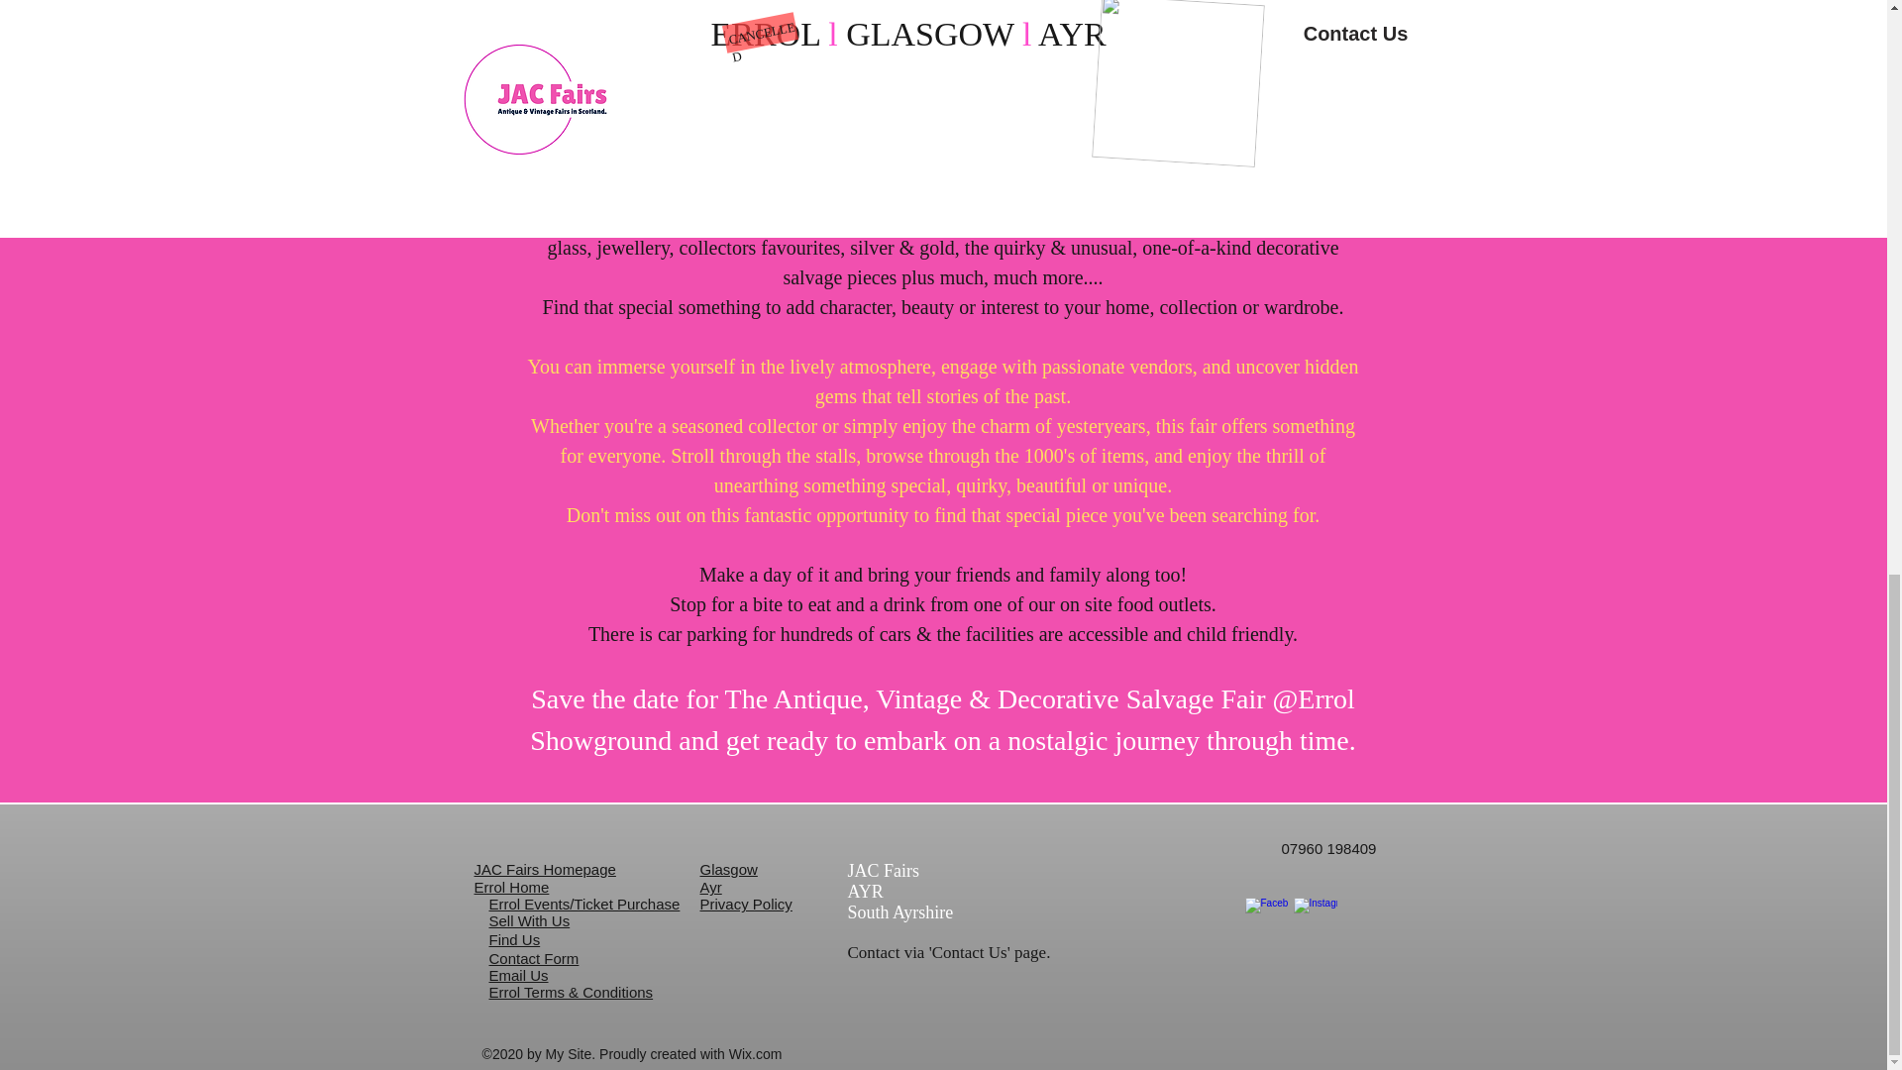  Describe the element at coordinates (519, 975) in the screenshot. I see `Email Us` at that location.